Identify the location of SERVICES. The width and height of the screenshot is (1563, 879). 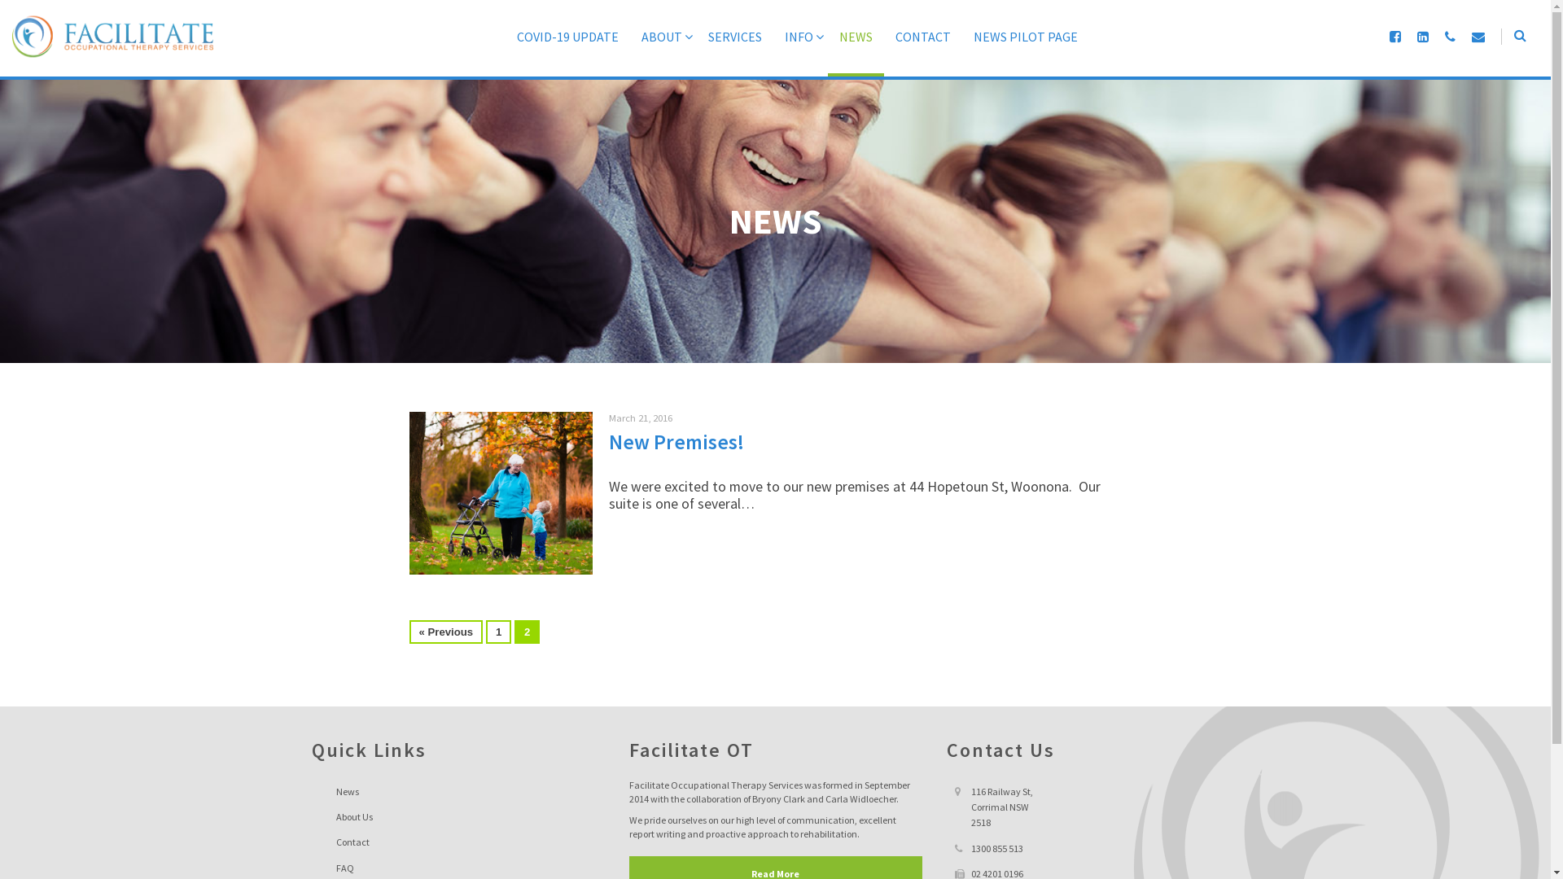
(735, 50).